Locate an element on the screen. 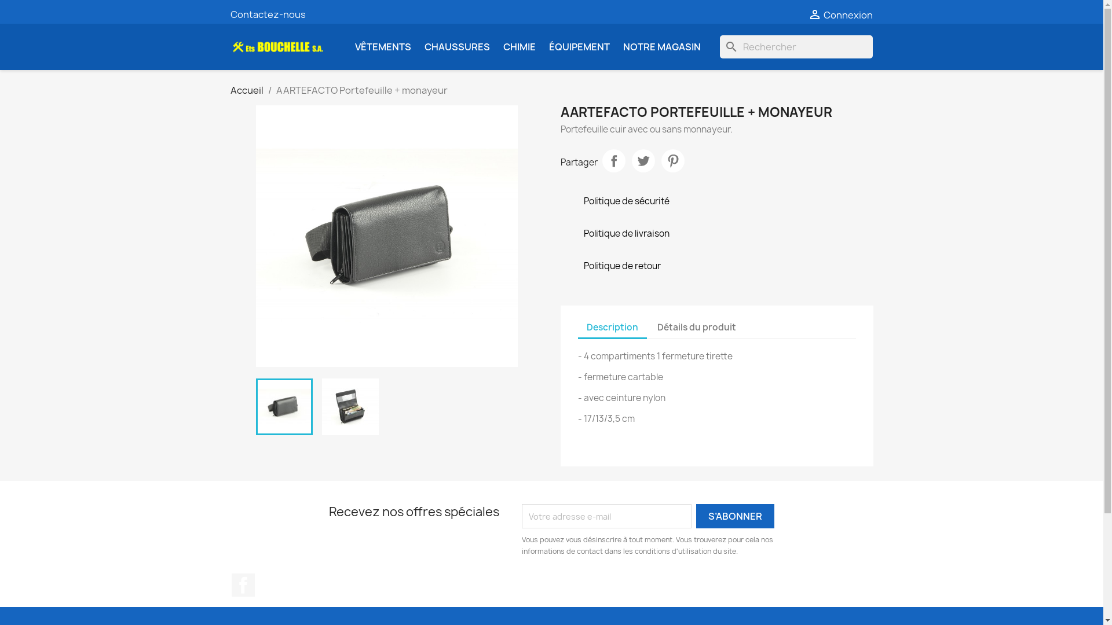 The width and height of the screenshot is (1112, 625). Description is located at coordinates (613, 328).